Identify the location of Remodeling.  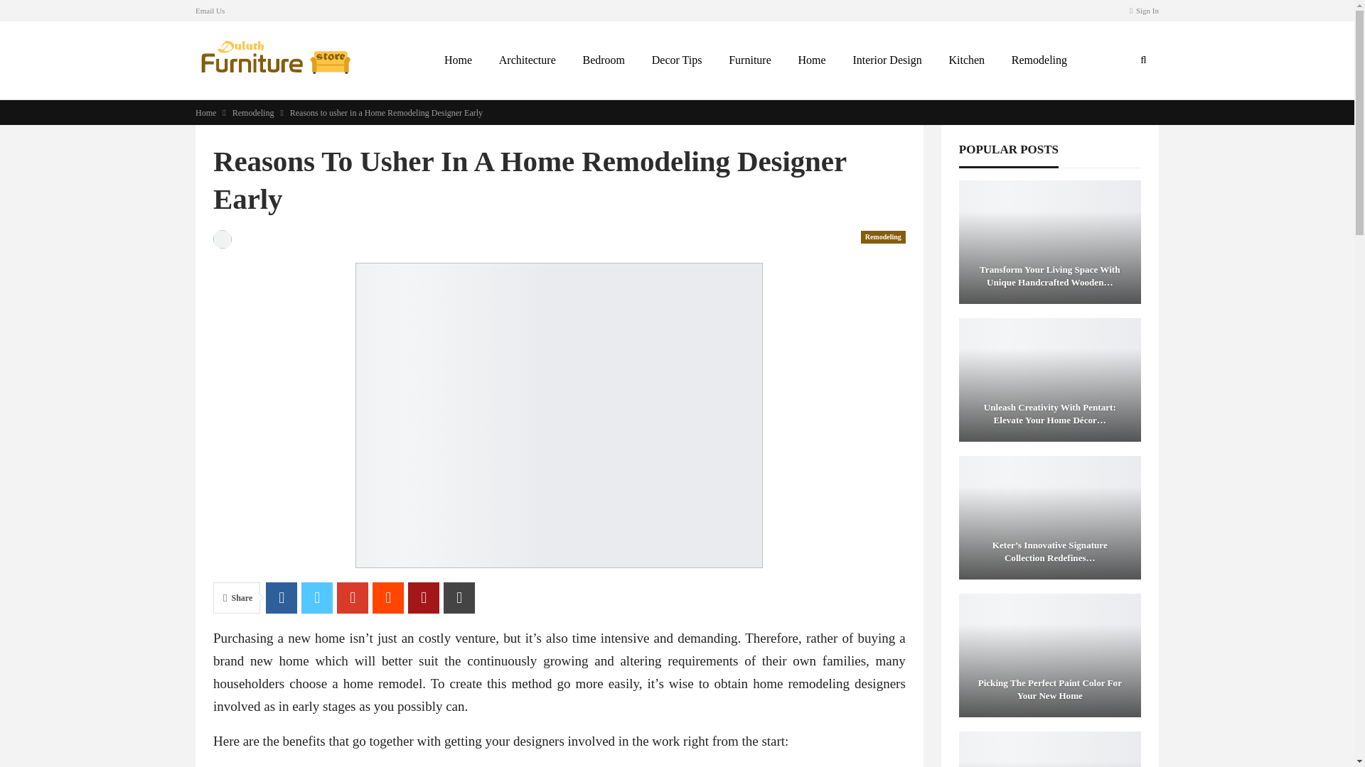
(1039, 60).